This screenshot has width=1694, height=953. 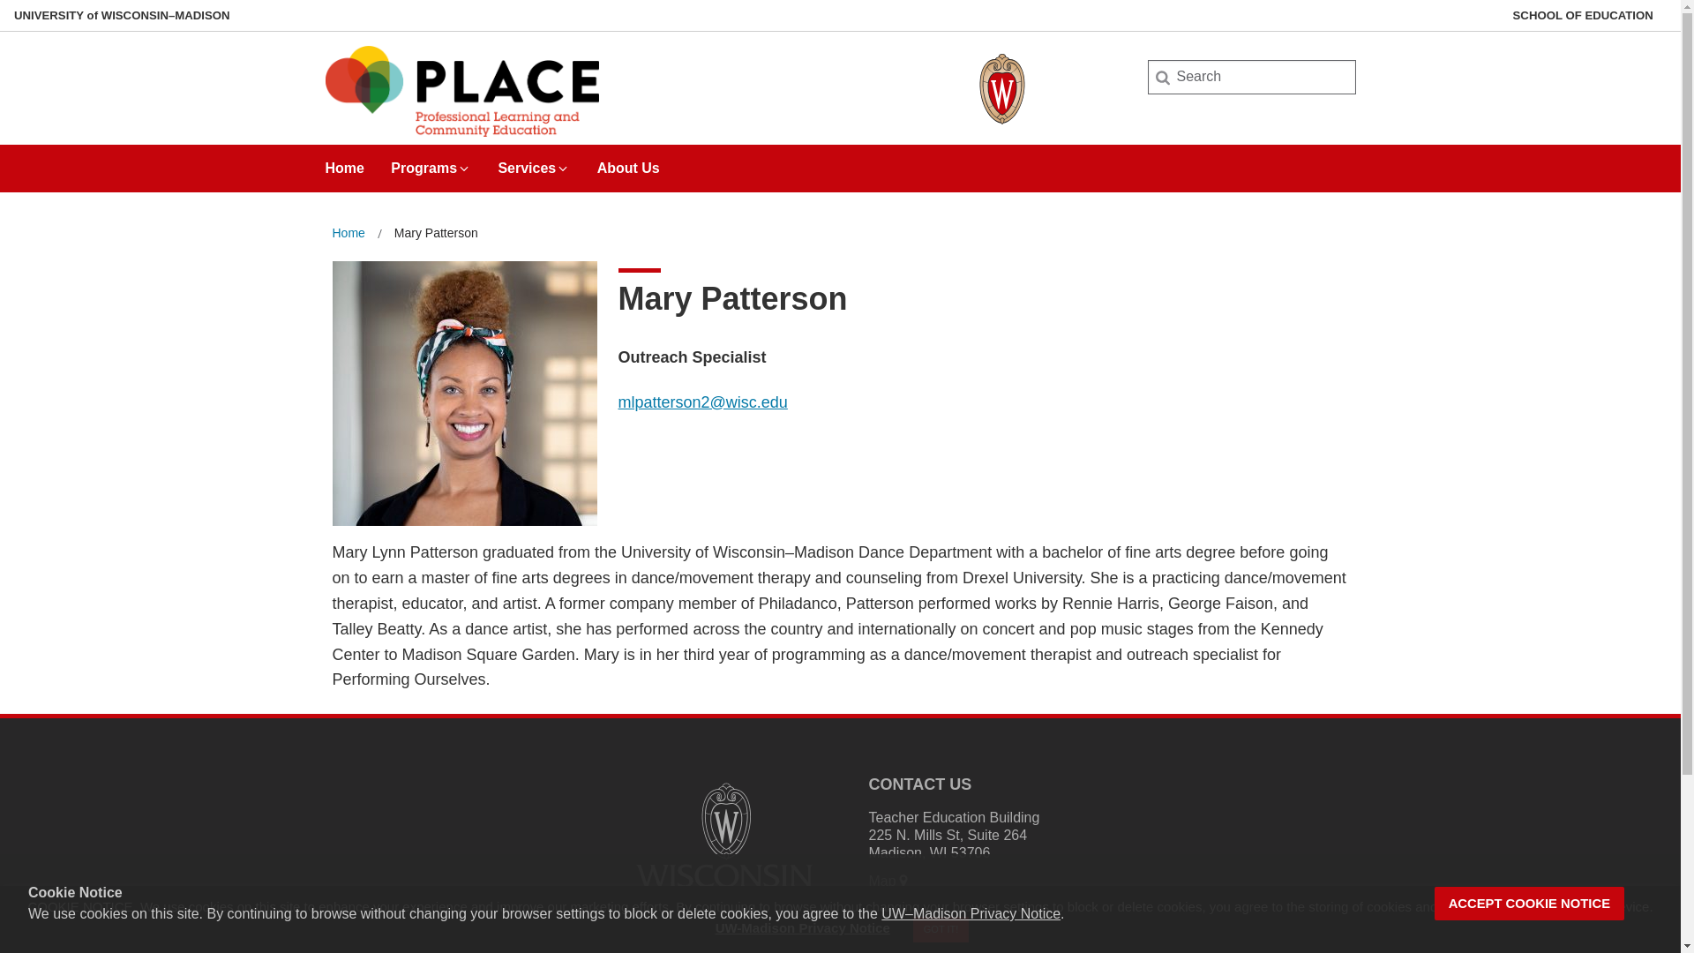 I want to click on About Us, so click(x=628, y=162).